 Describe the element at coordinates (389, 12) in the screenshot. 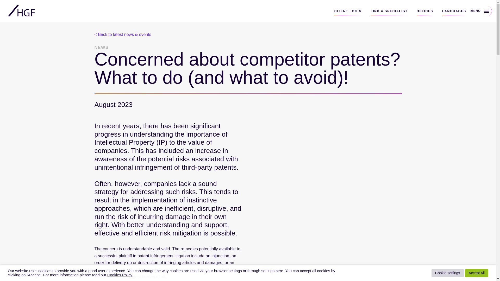

I see `FIND A SPECIALIST` at that location.